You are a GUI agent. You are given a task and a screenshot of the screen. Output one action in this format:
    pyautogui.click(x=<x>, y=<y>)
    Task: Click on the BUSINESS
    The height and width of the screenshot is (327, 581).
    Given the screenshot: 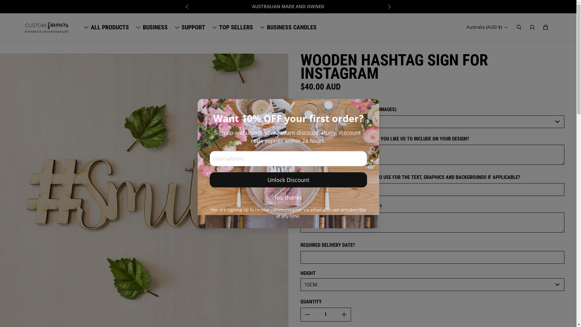 What is the action you would take?
    pyautogui.click(x=155, y=27)
    